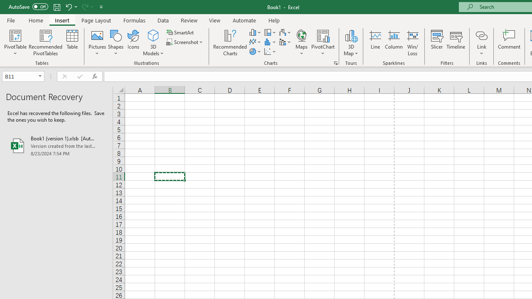 The height and width of the screenshot is (299, 532). What do you see at coordinates (271, 51) in the screenshot?
I see `Insert Scatter (X, Y) or Bubble Chart` at bounding box center [271, 51].